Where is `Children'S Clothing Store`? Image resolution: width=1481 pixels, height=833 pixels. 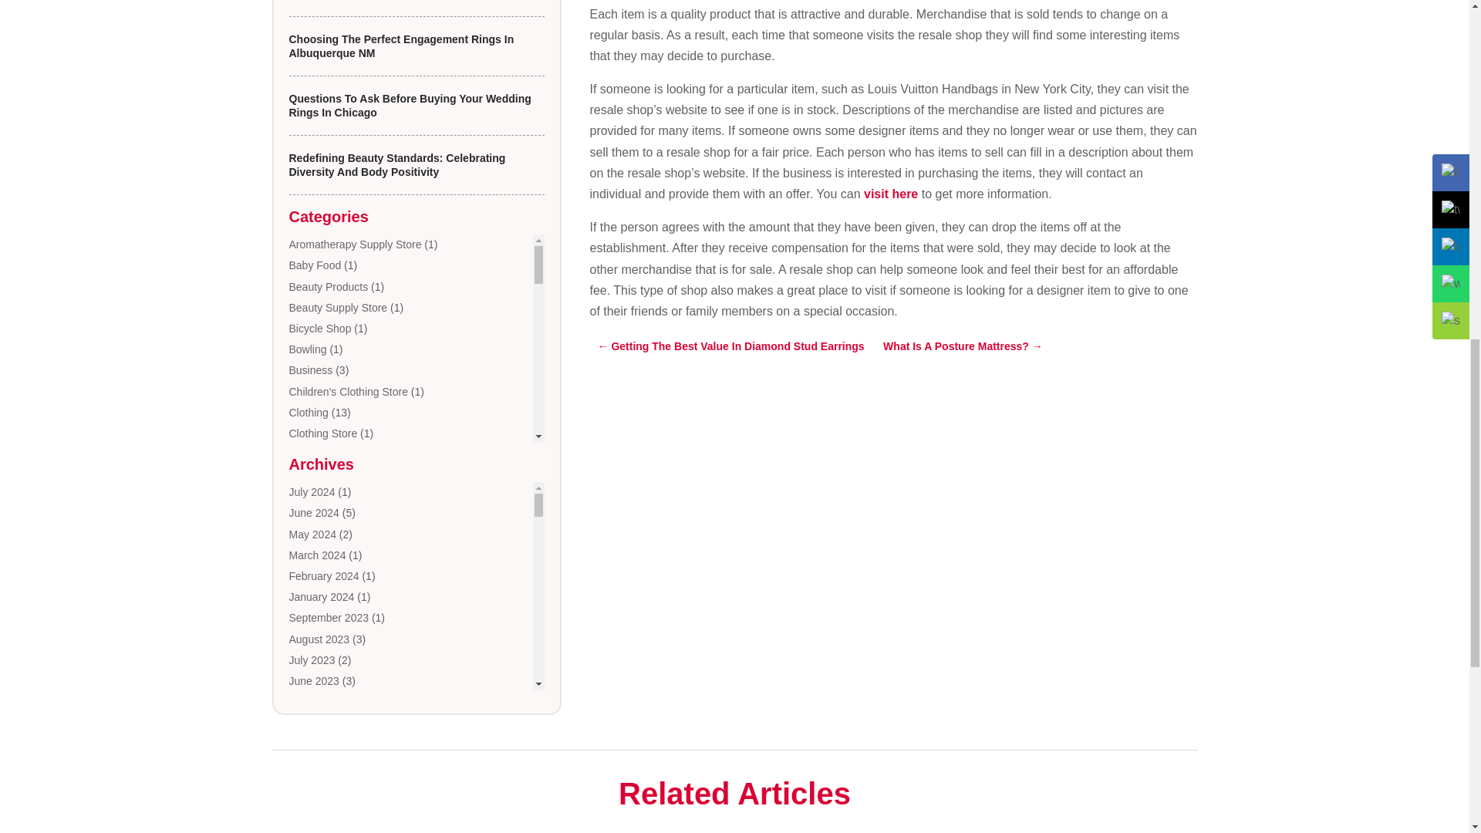
Children'S Clothing Store is located at coordinates (348, 392).